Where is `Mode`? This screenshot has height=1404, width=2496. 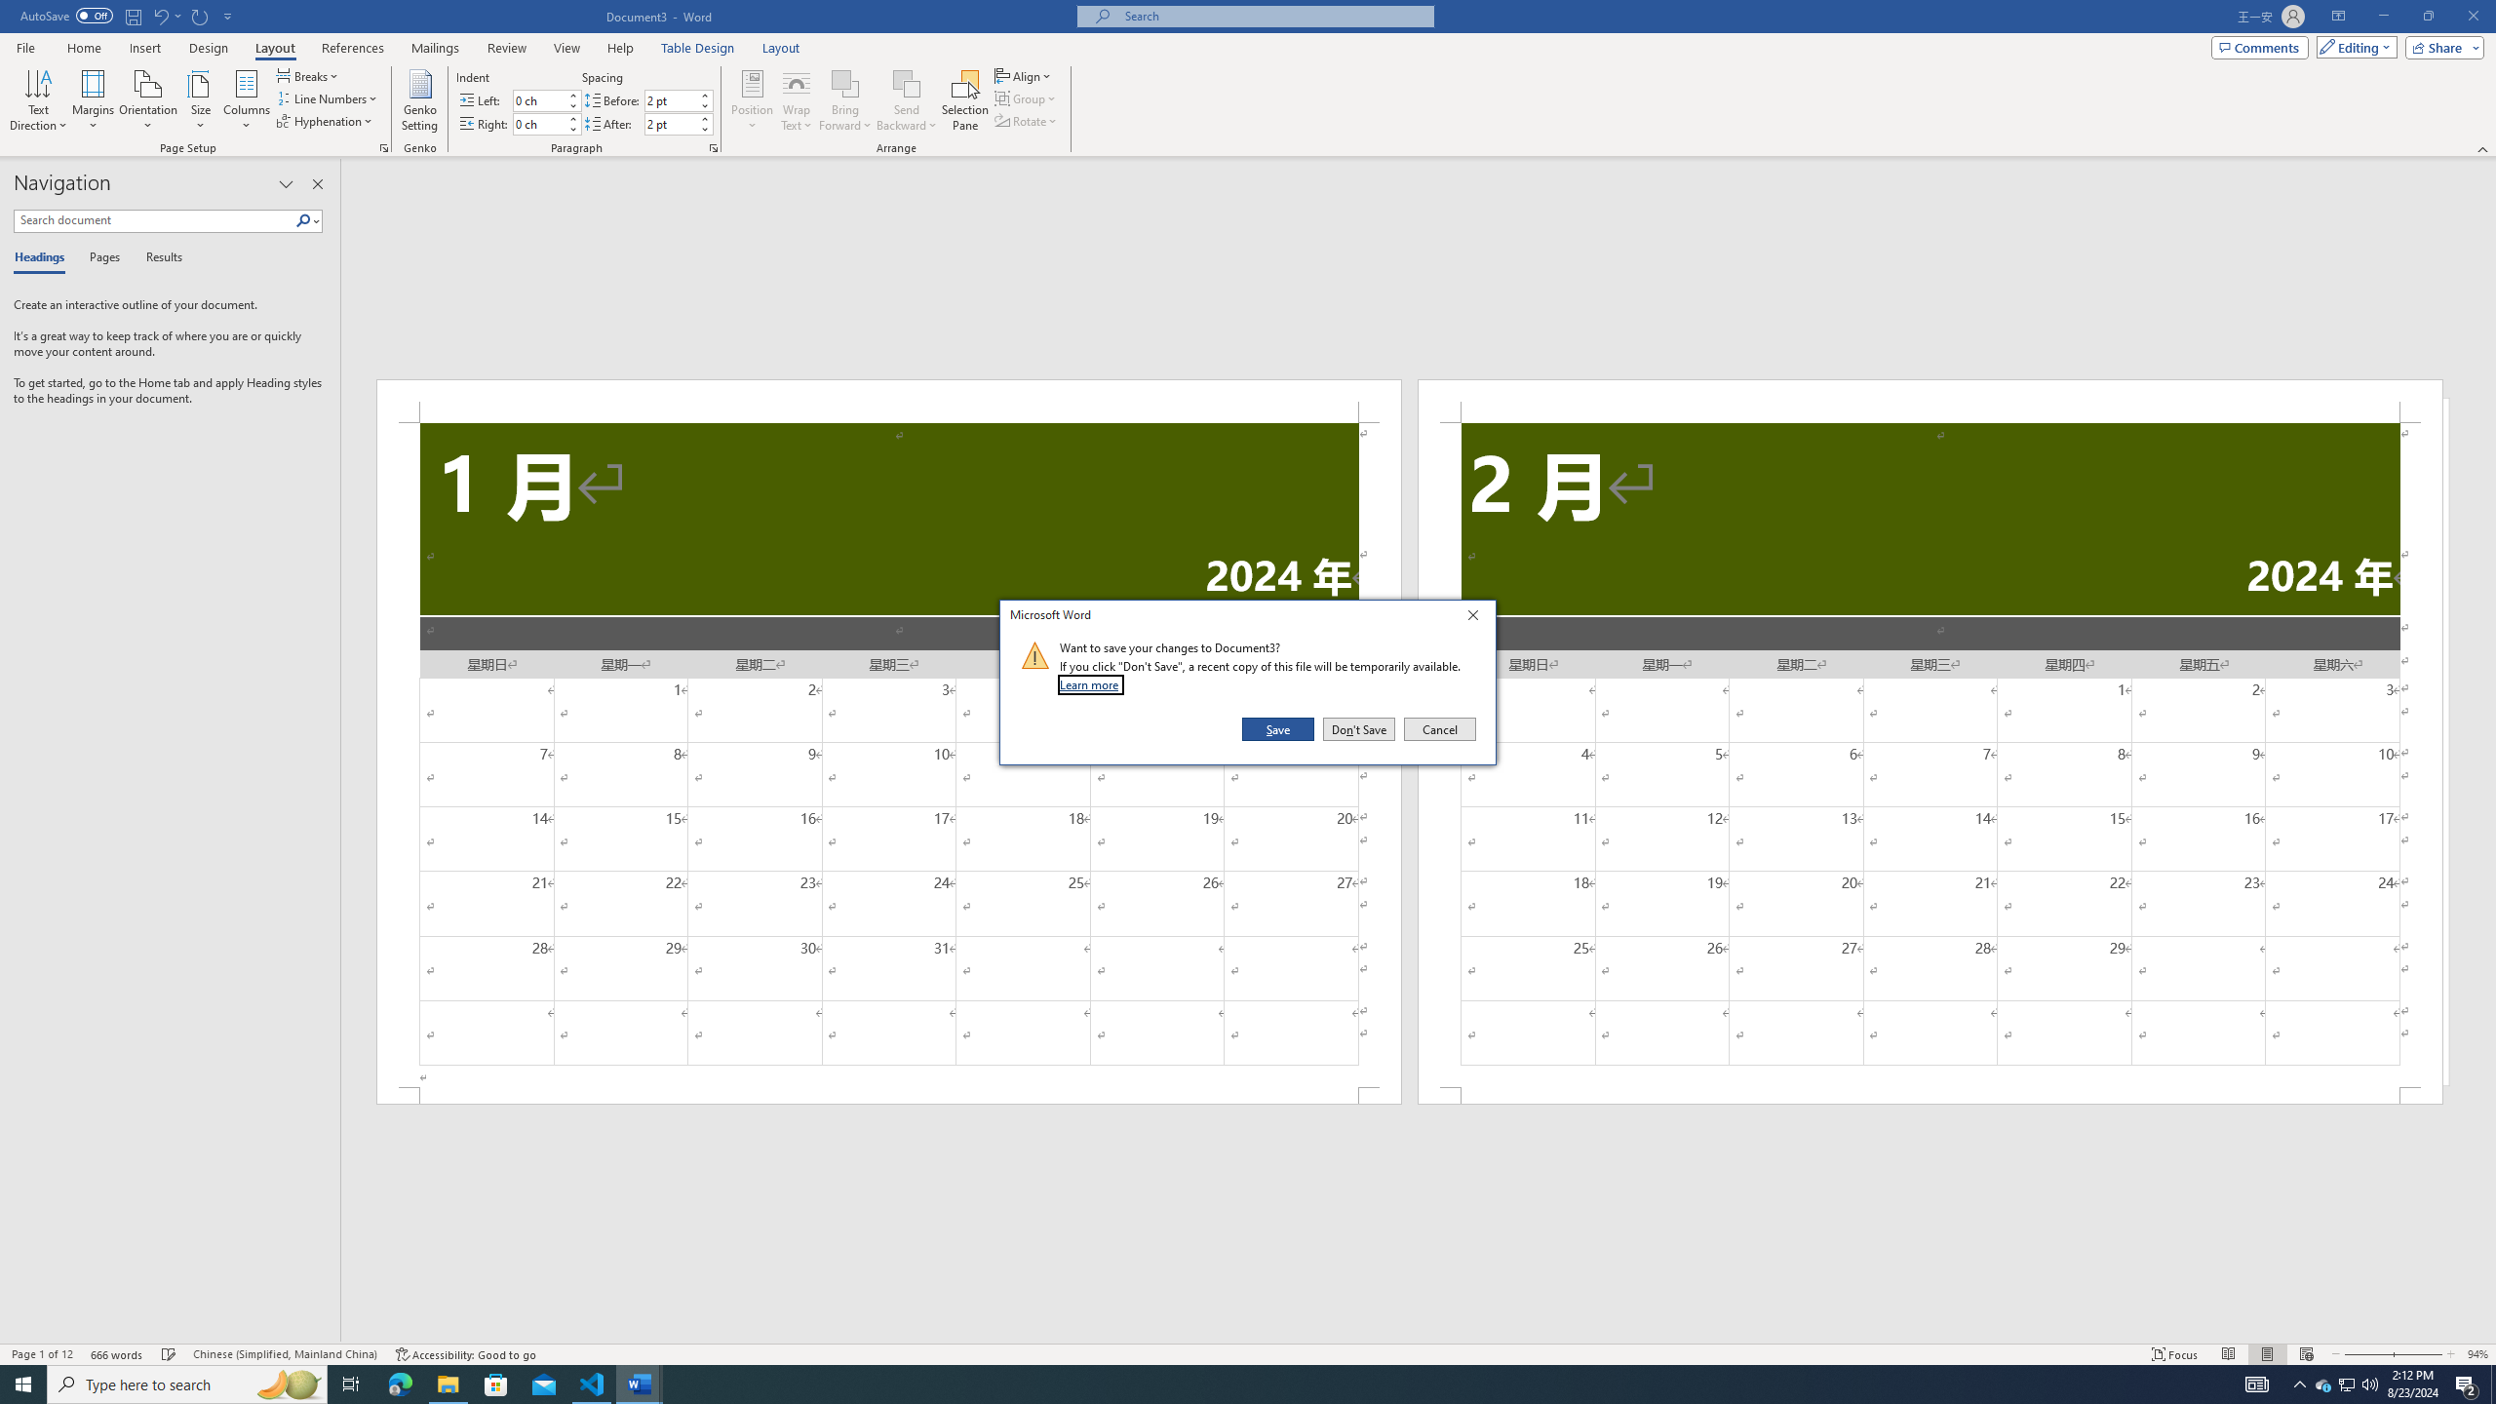
Mode is located at coordinates (2354, 47).